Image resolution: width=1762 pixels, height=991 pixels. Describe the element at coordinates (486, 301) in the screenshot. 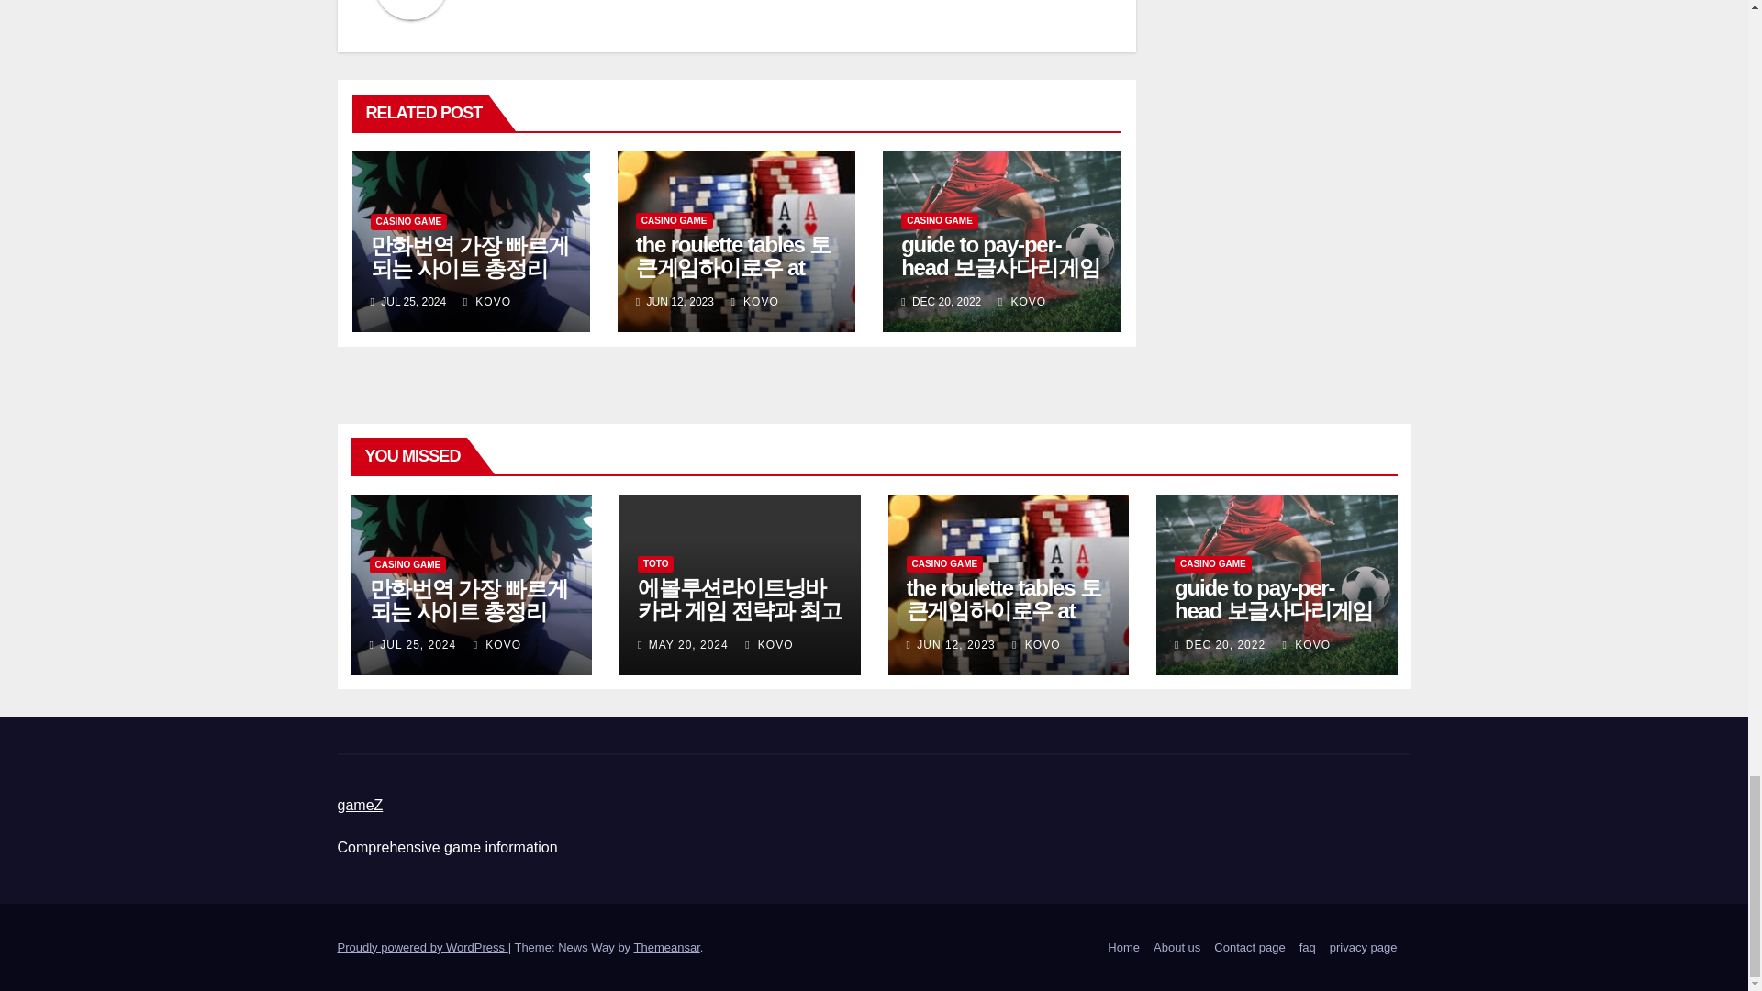

I see `KOVO` at that location.